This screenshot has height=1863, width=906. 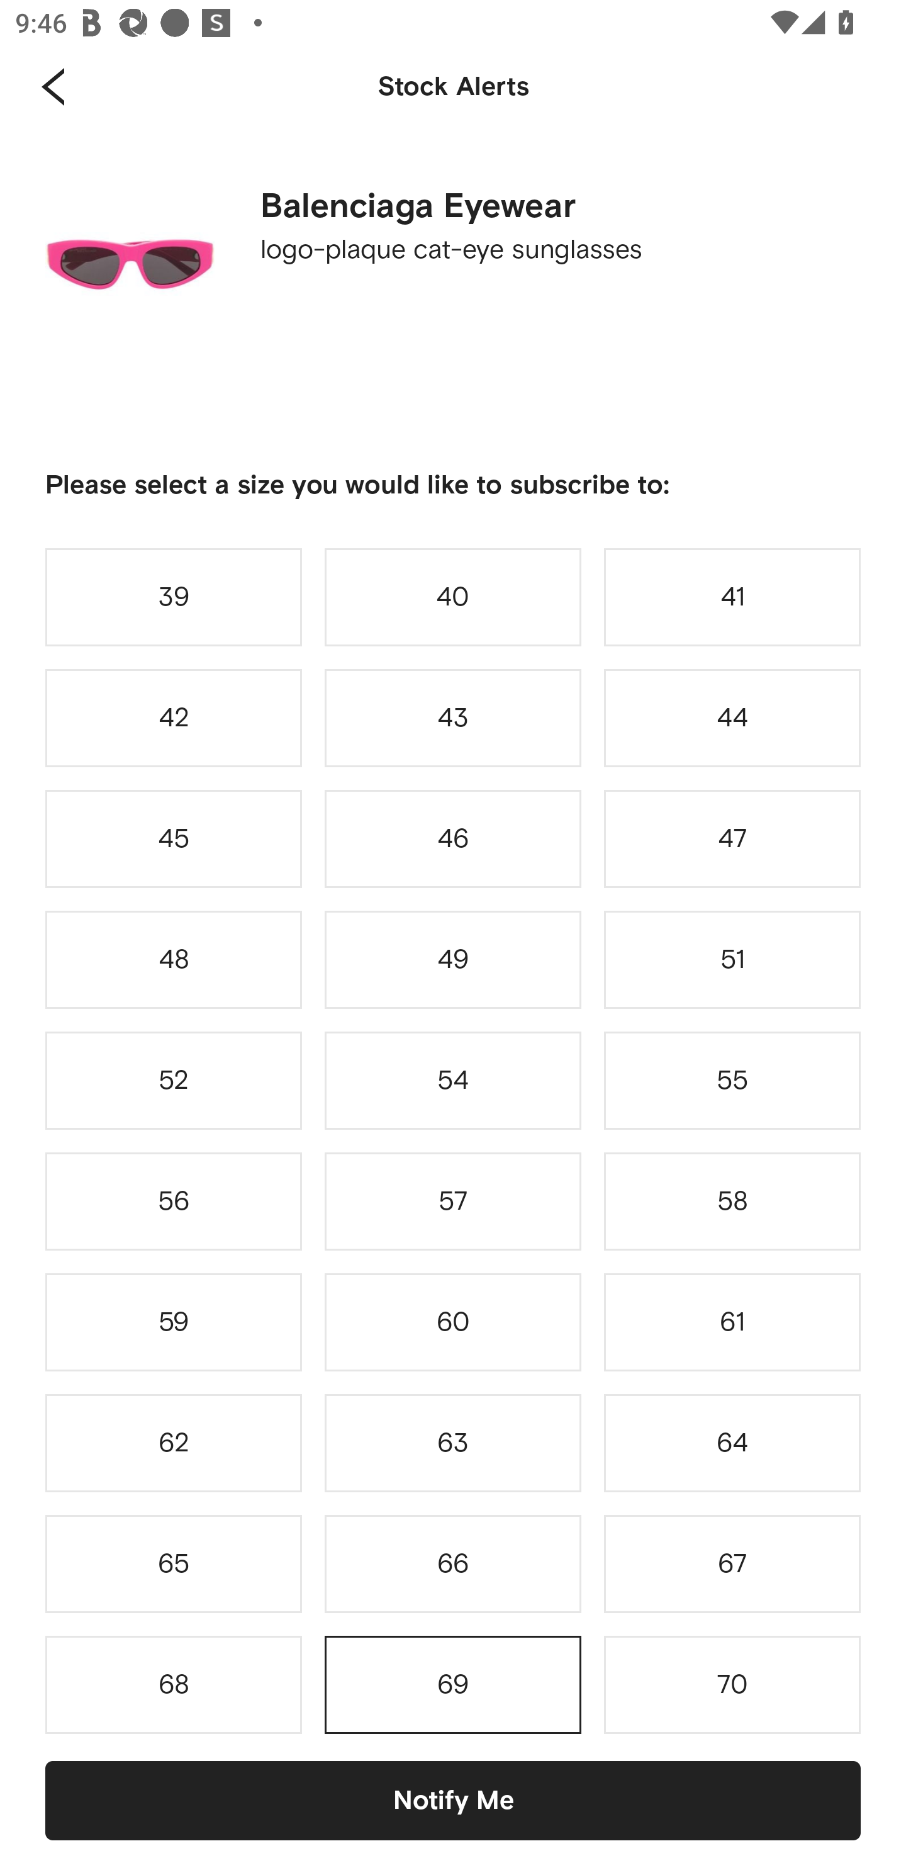 What do you see at coordinates (732, 1202) in the screenshot?
I see `58` at bounding box center [732, 1202].